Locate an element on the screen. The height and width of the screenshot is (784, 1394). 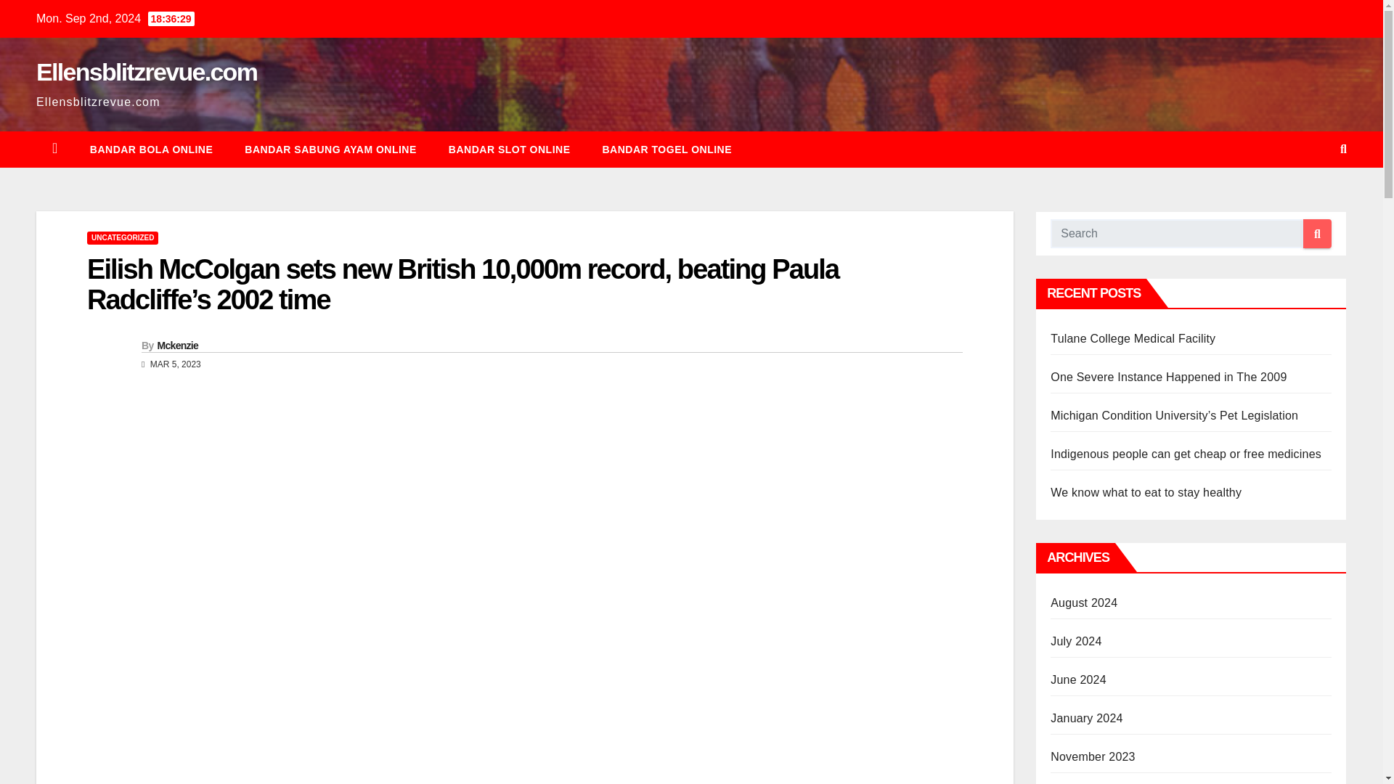
Bandar Bola Online is located at coordinates (151, 150).